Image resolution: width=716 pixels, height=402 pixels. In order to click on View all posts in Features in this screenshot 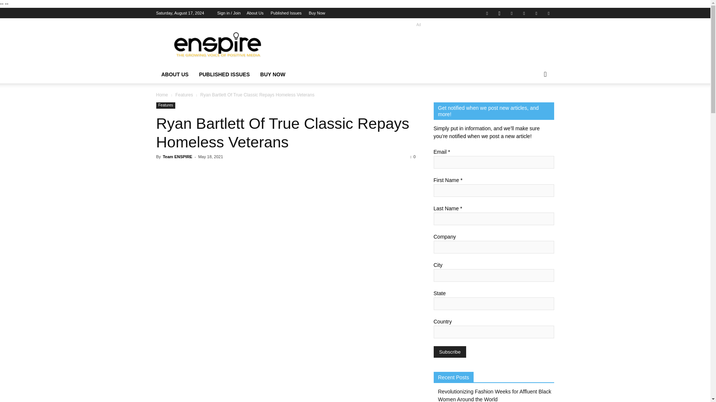, I will do `click(184, 95)`.